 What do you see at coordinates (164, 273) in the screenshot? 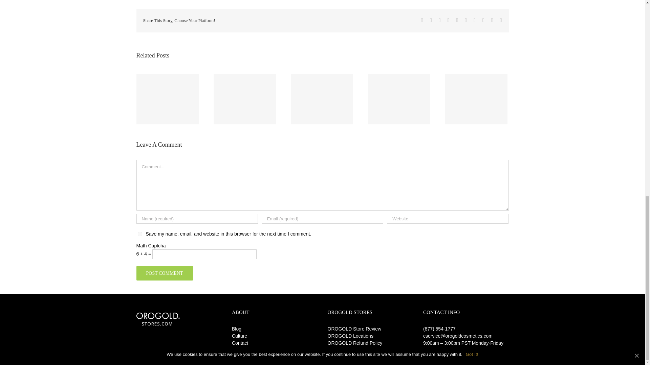
I see `Post Comment` at bounding box center [164, 273].